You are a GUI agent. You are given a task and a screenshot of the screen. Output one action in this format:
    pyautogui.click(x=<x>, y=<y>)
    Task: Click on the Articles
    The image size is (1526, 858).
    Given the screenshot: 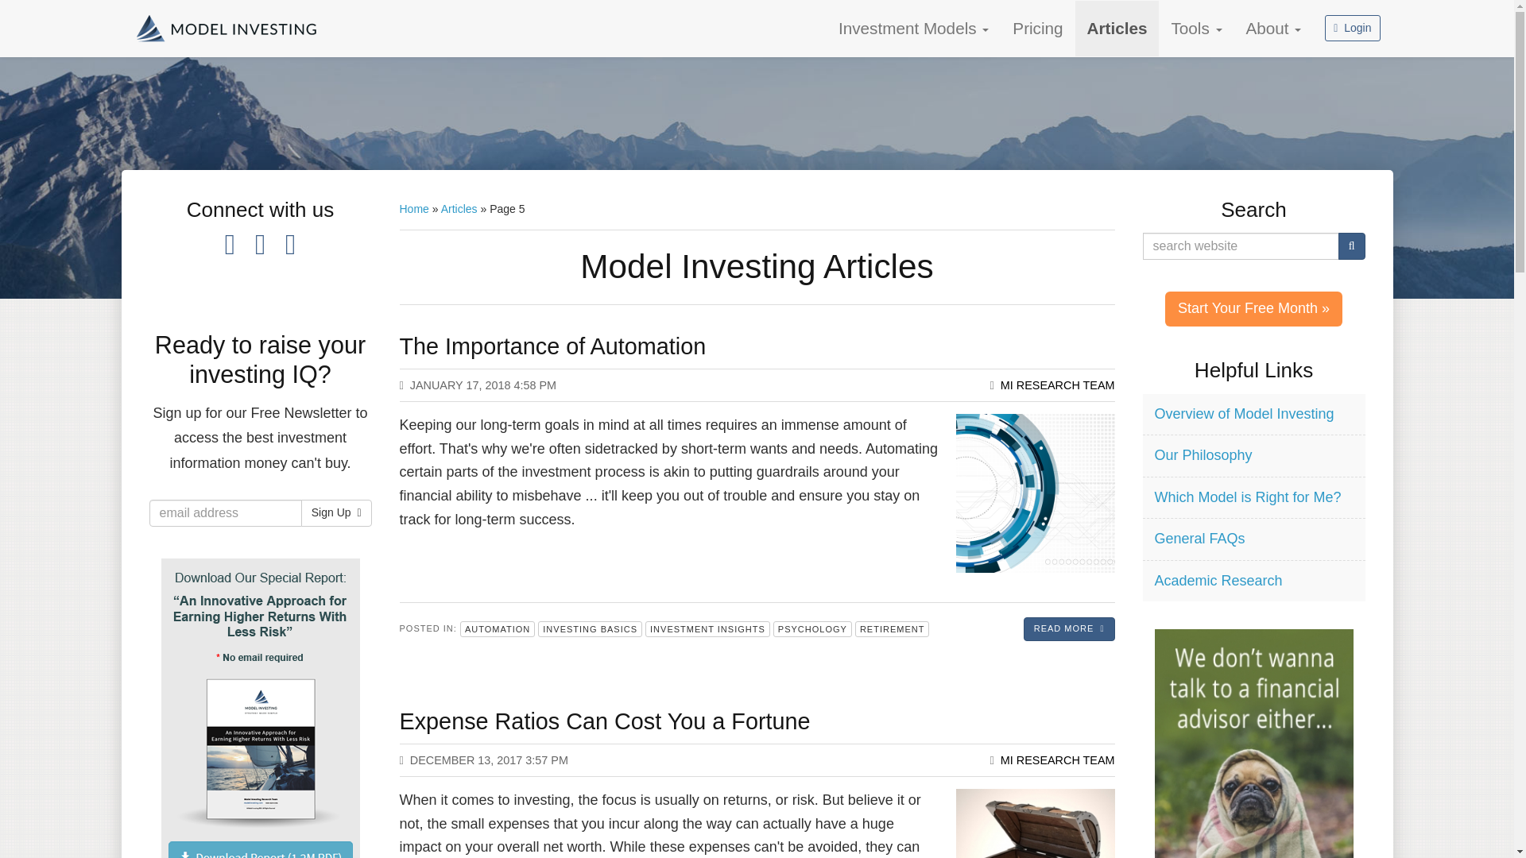 What is the action you would take?
    pyautogui.click(x=1117, y=29)
    